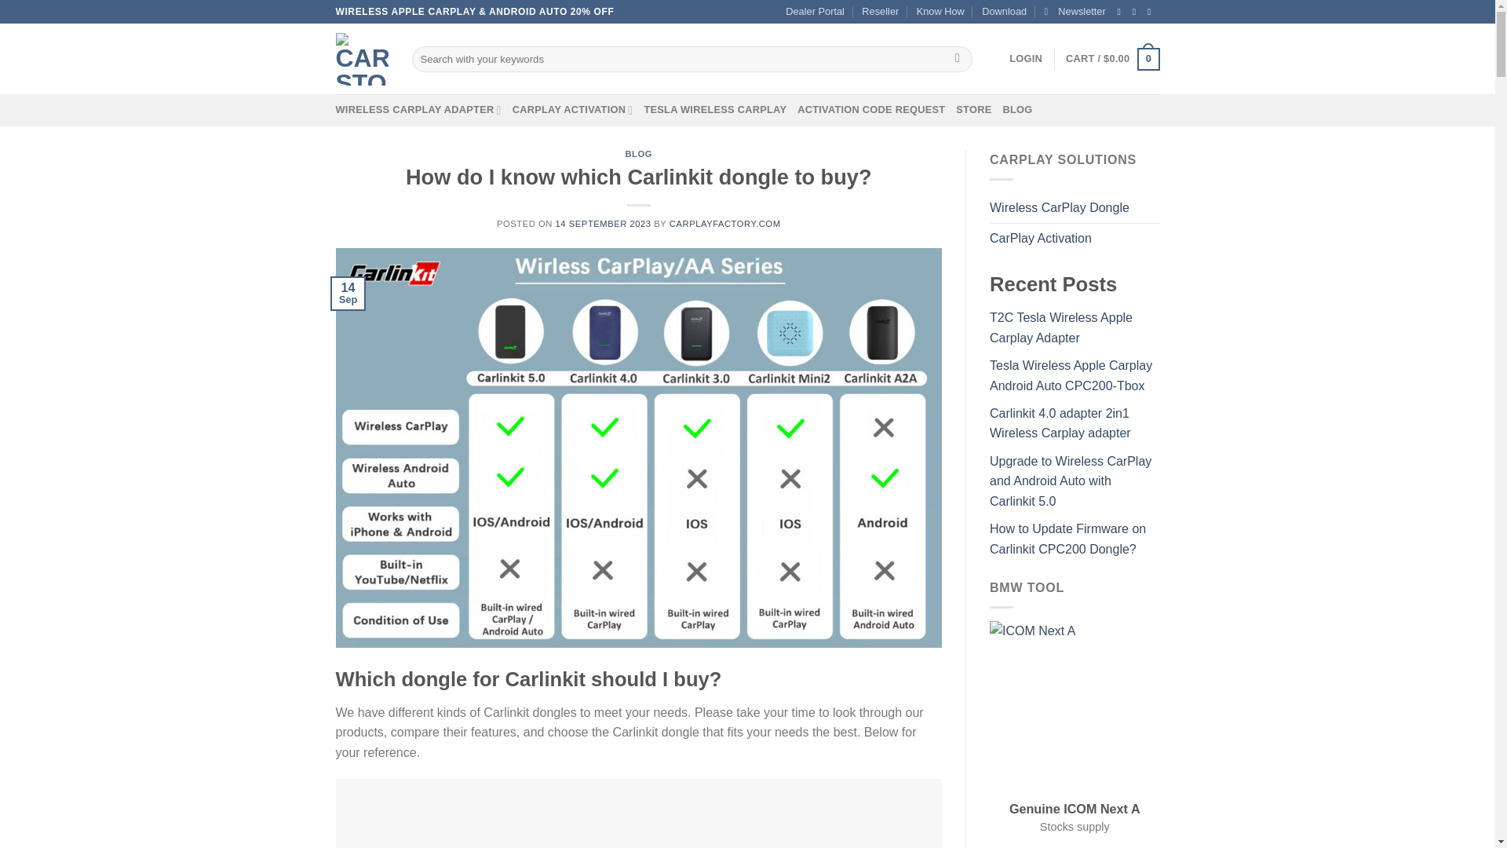 Image resolution: width=1507 pixels, height=848 pixels. I want to click on BLOG, so click(1017, 109).